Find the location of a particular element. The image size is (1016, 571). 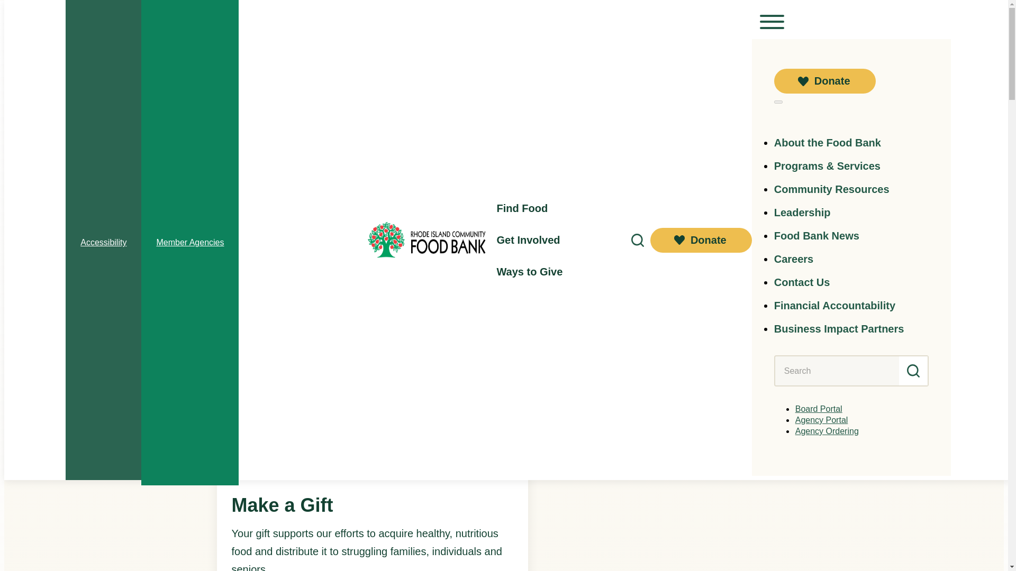

About the Food Bank is located at coordinates (828, 143).